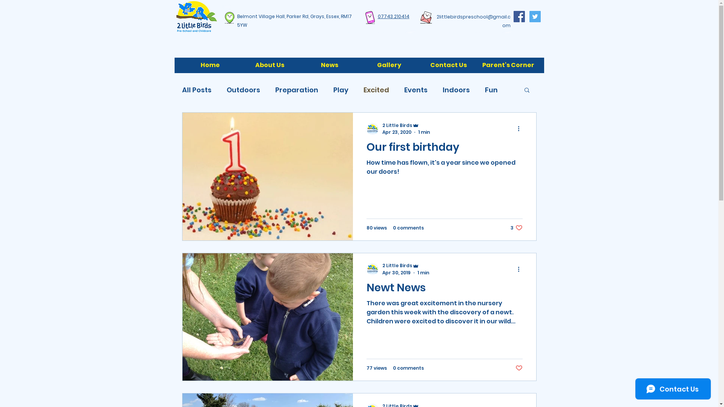 The width and height of the screenshot is (724, 407). What do you see at coordinates (519, 368) in the screenshot?
I see `Post not marked as liked` at bounding box center [519, 368].